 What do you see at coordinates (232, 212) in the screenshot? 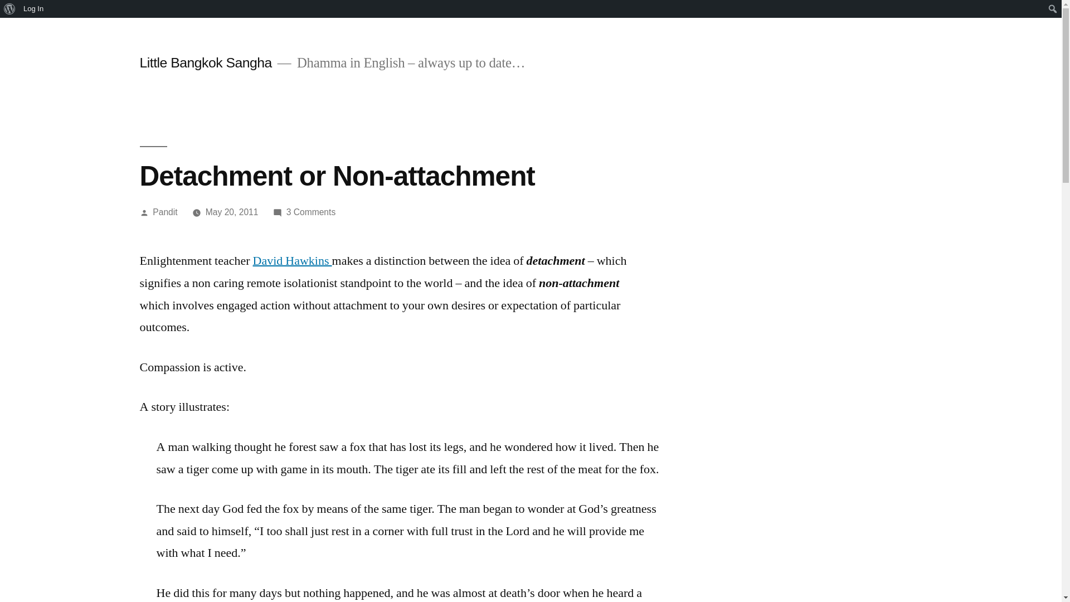
I see `David Hawkins` at bounding box center [232, 212].